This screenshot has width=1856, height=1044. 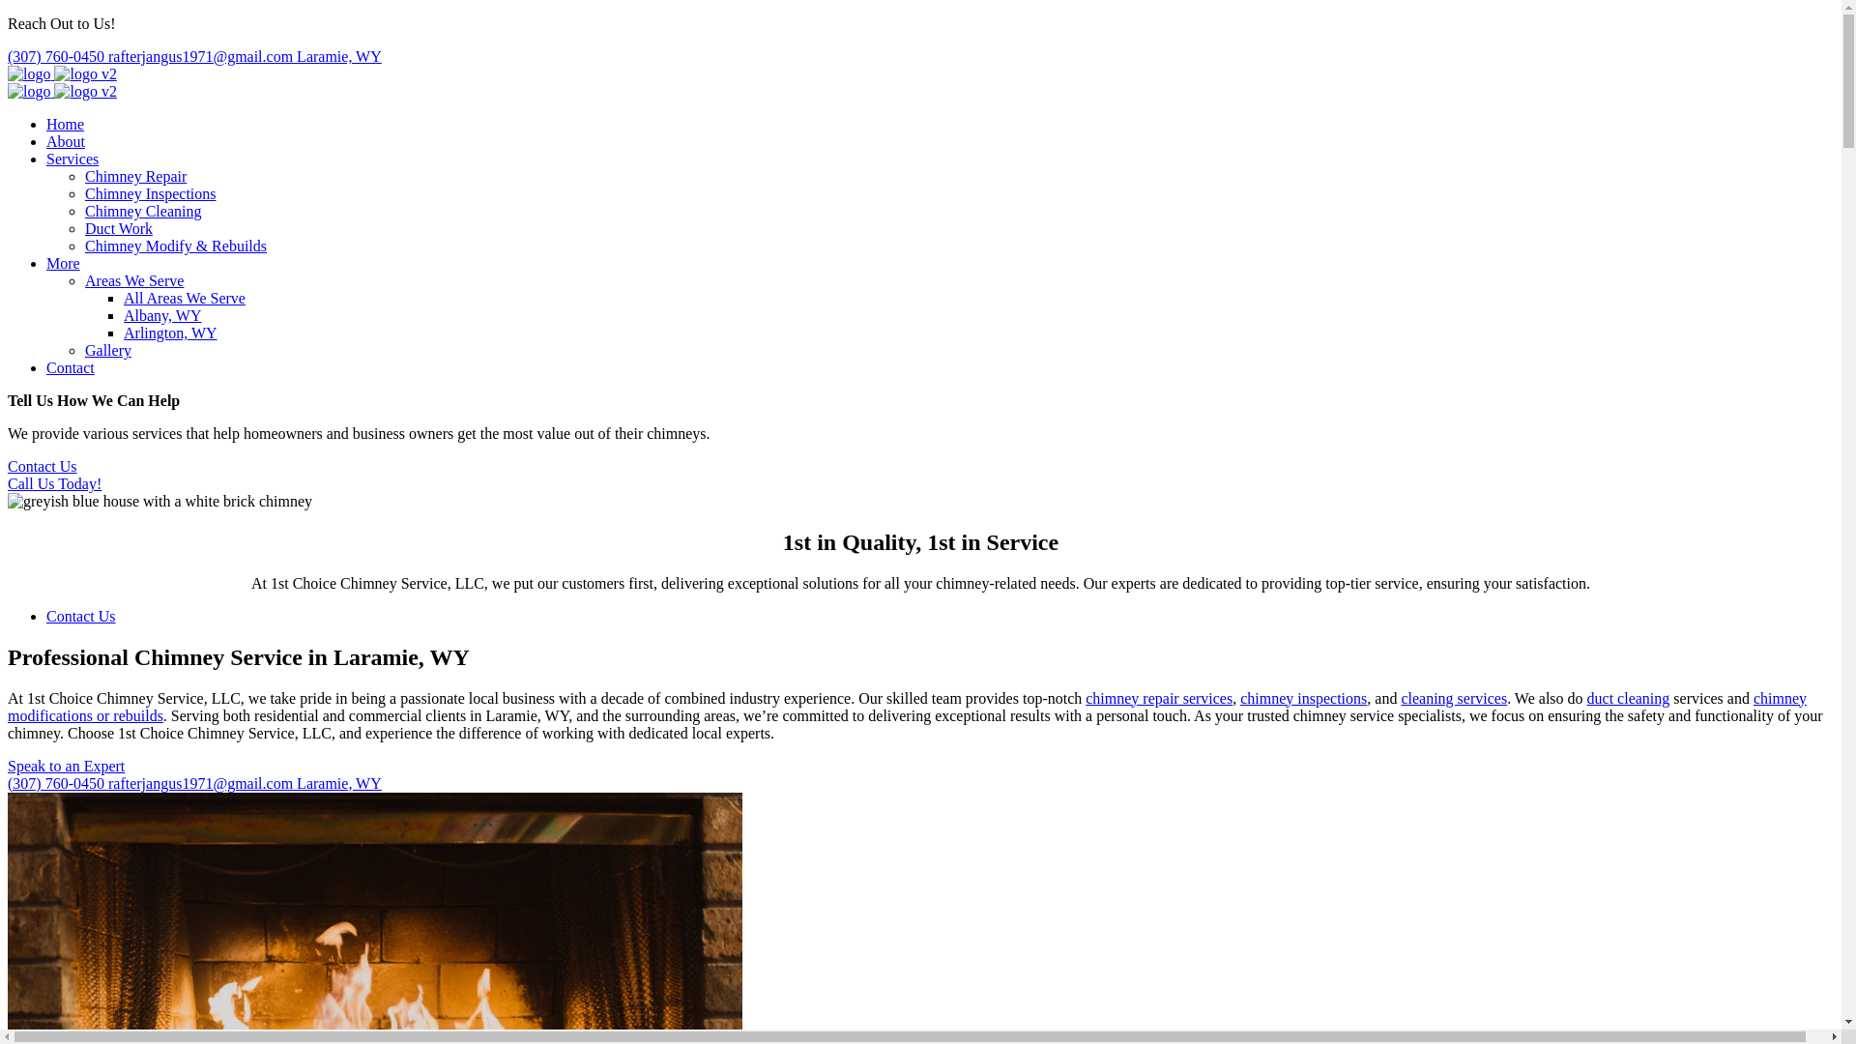 What do you see at coordinates (185, 298) in the screenshot?
I see `All Areas We Serve` at bounding box center [185, 298].